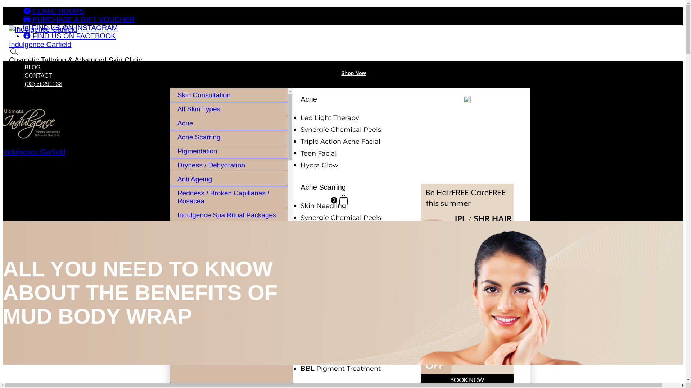 Image resolution: width=691 pixels, height=388 pixels. I want to click on Synergie Peels, so click(325, 345).